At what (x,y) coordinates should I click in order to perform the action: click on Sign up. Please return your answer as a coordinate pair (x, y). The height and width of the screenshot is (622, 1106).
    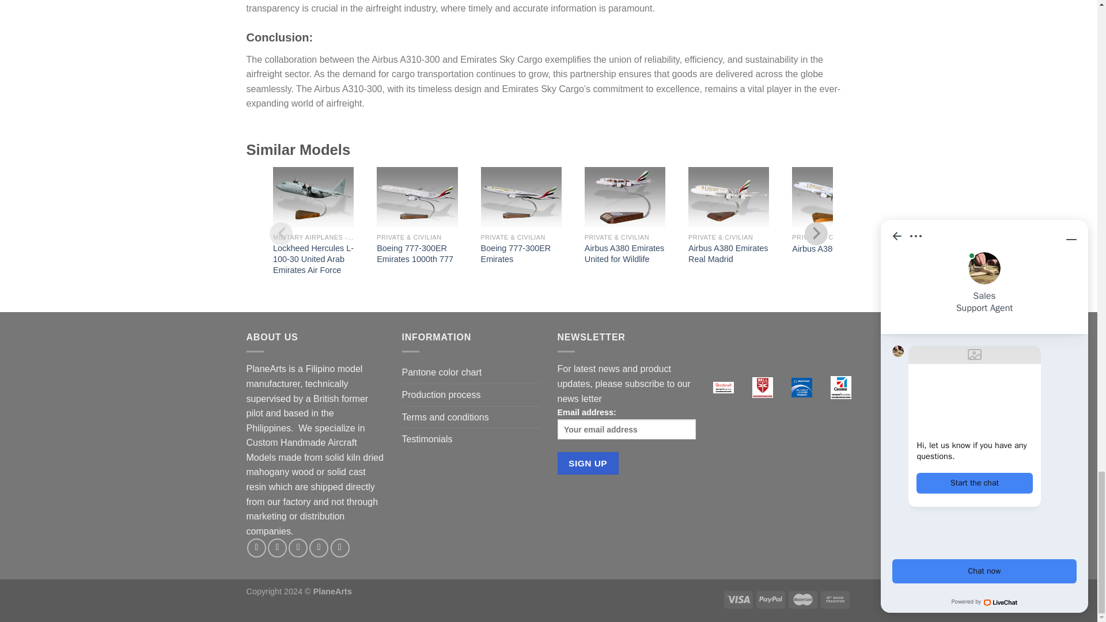
    Looking at the image, I should click on (588, 463).